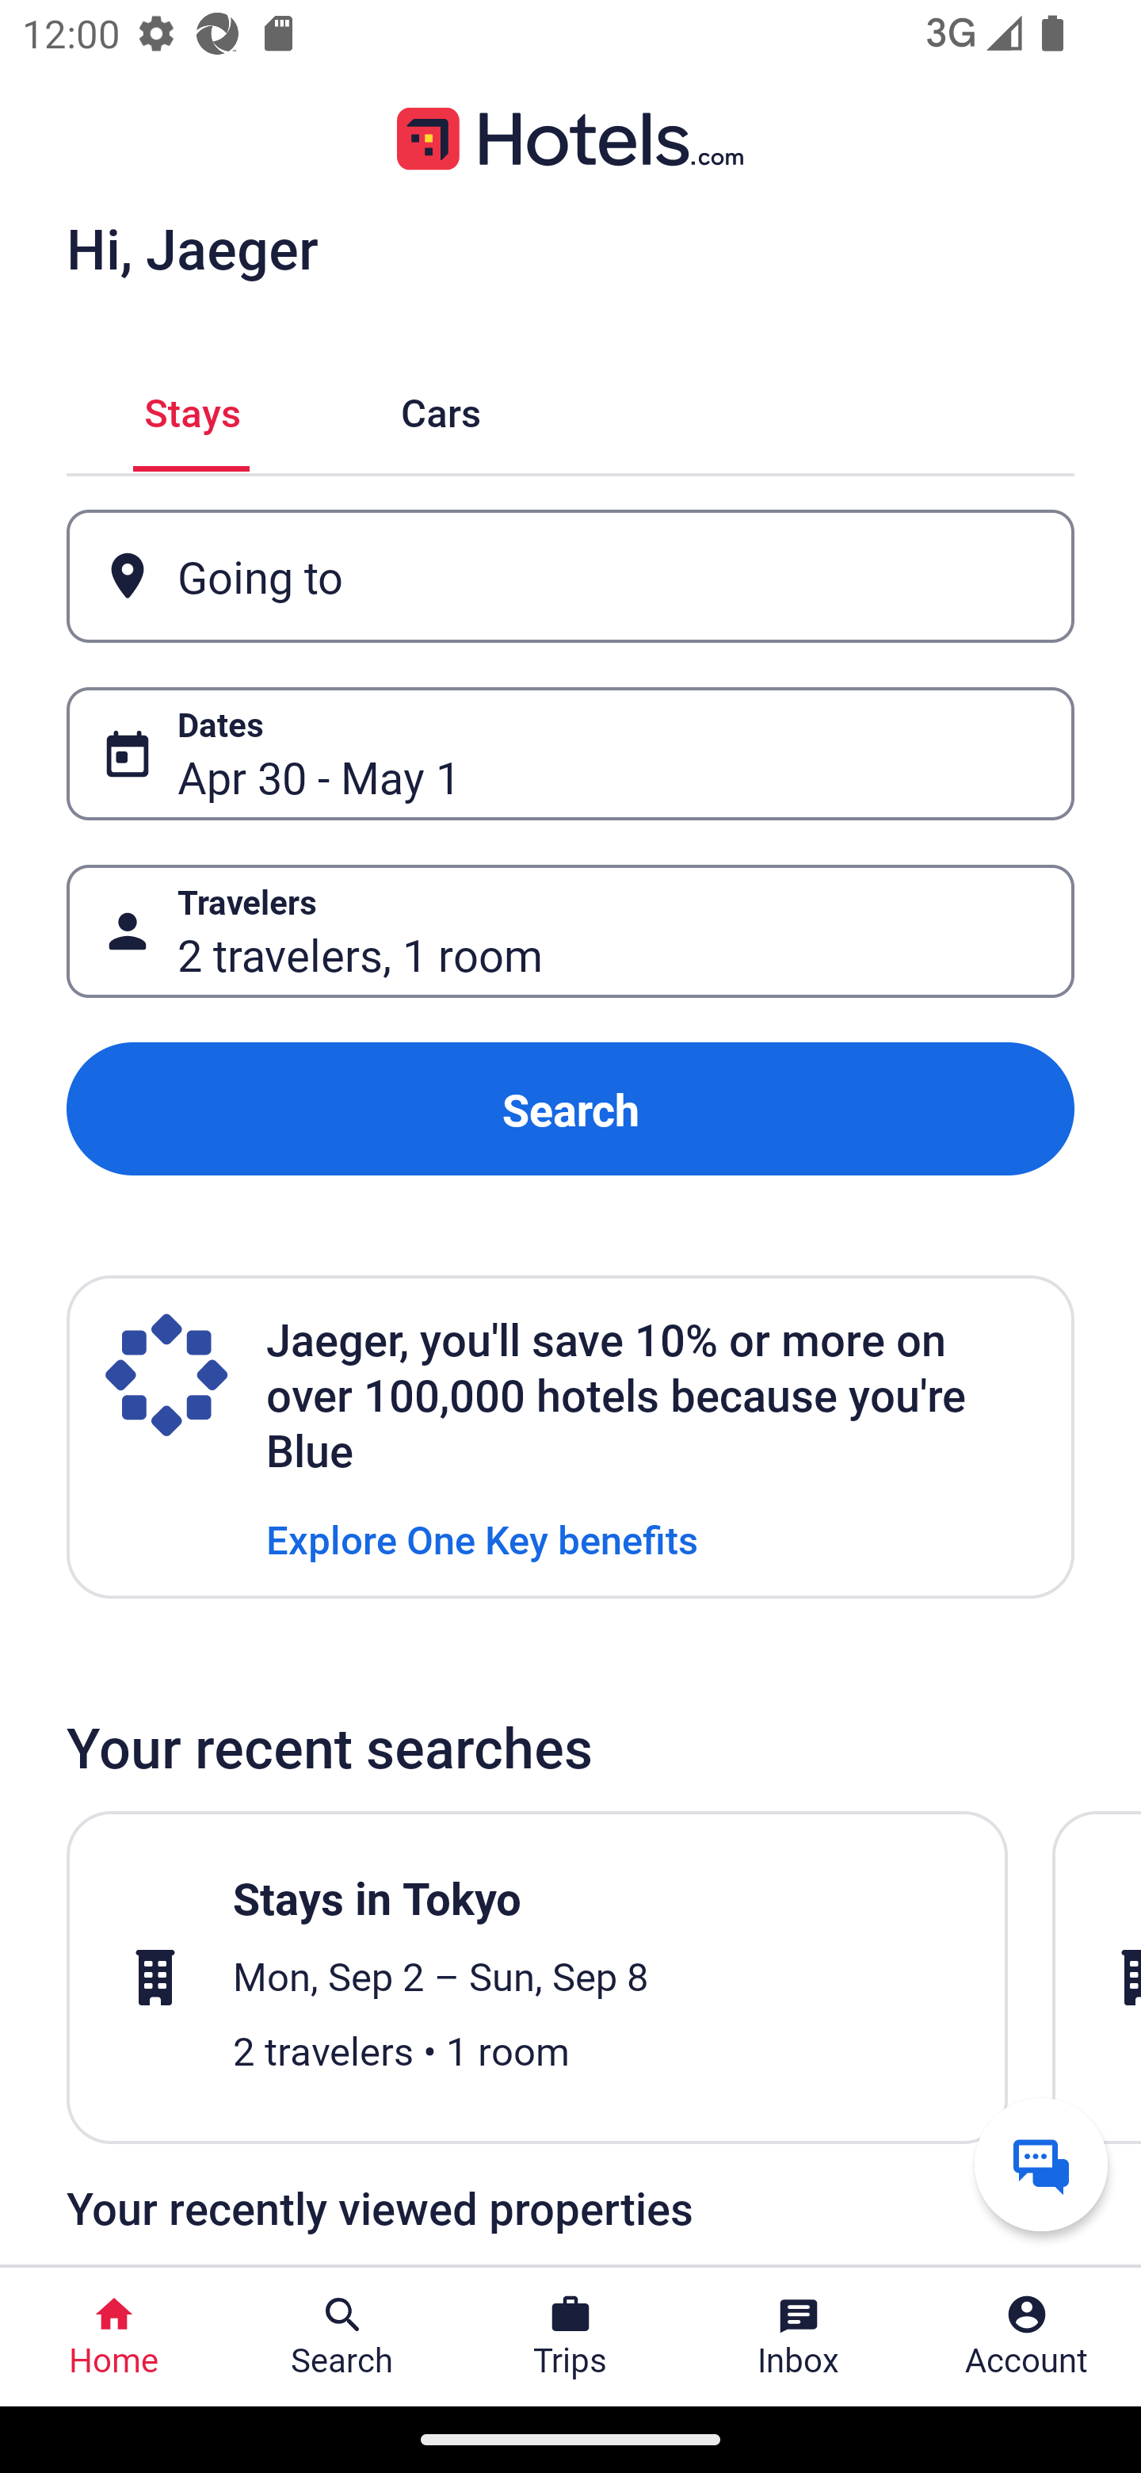  I want to click on Get help from a virtual agent, so click(1041, 2164).